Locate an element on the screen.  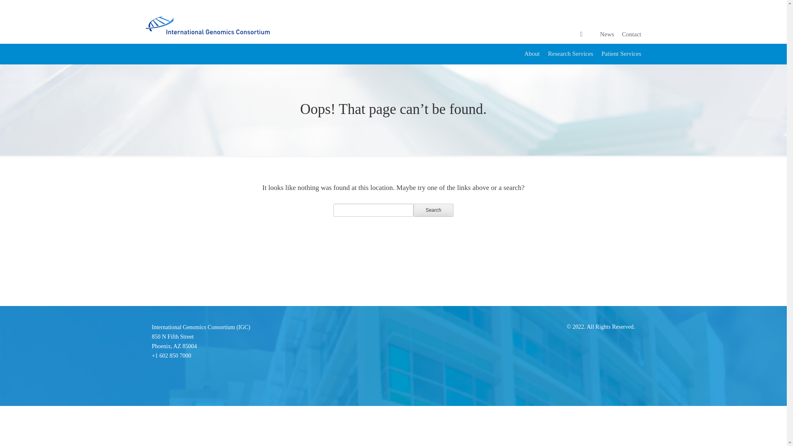
Search is located at coordinates (632, 34).